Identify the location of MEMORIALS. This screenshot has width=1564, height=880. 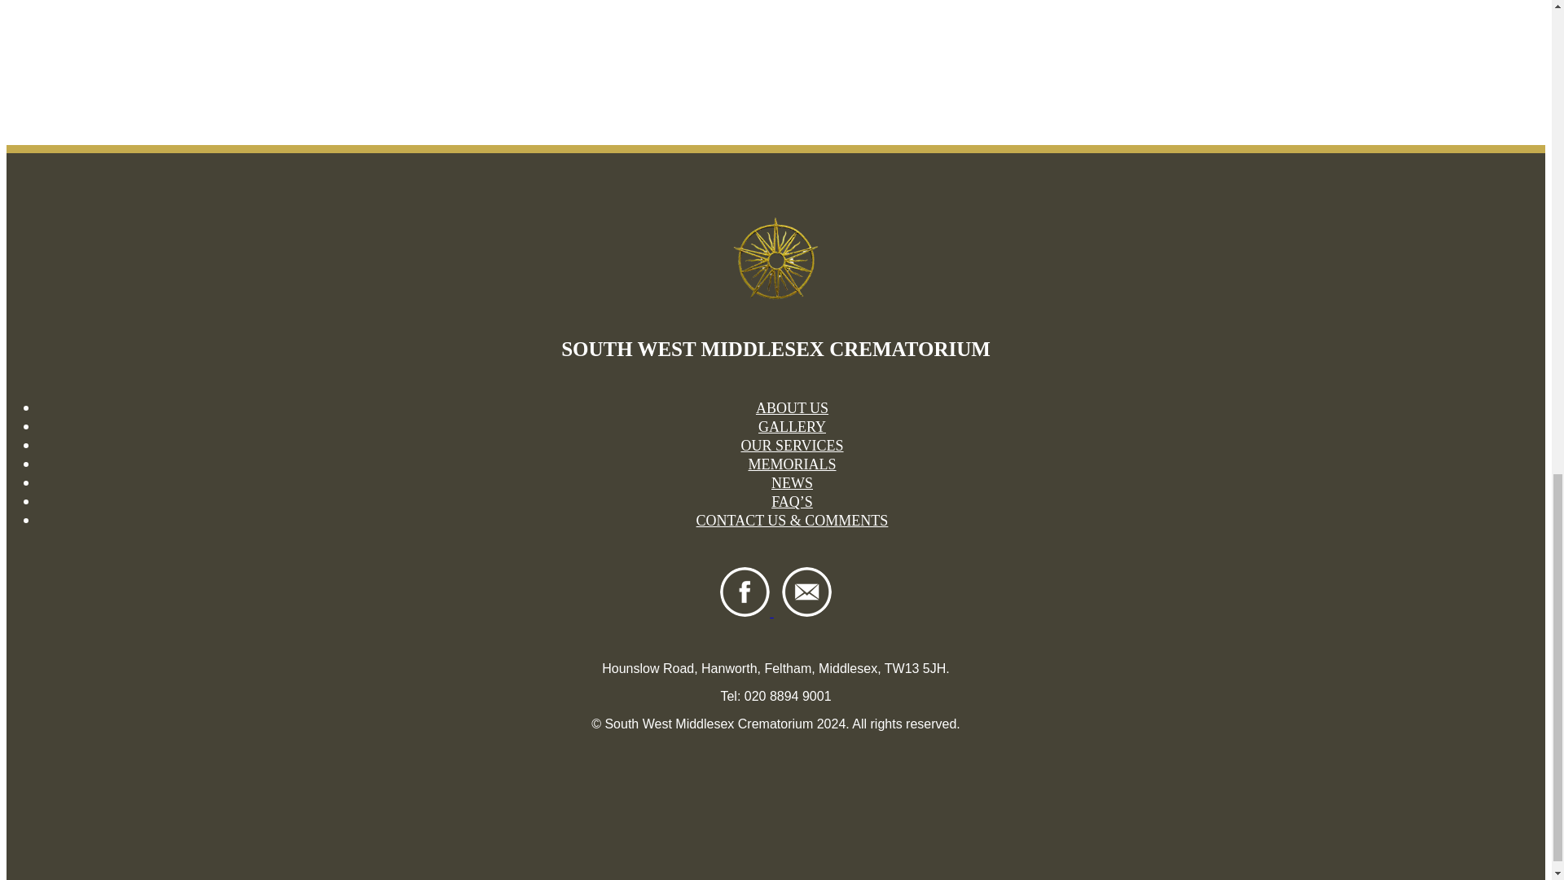
(791, 464).